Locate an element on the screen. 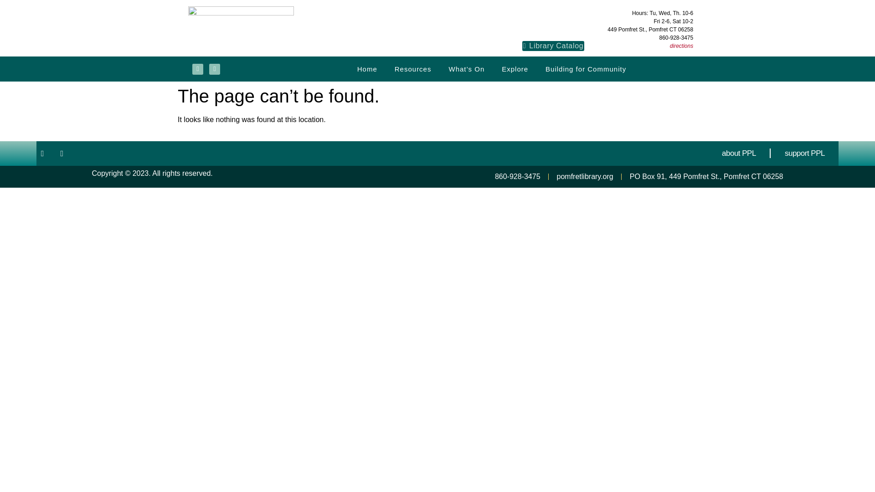  directions is located at coordinates (681, 46).